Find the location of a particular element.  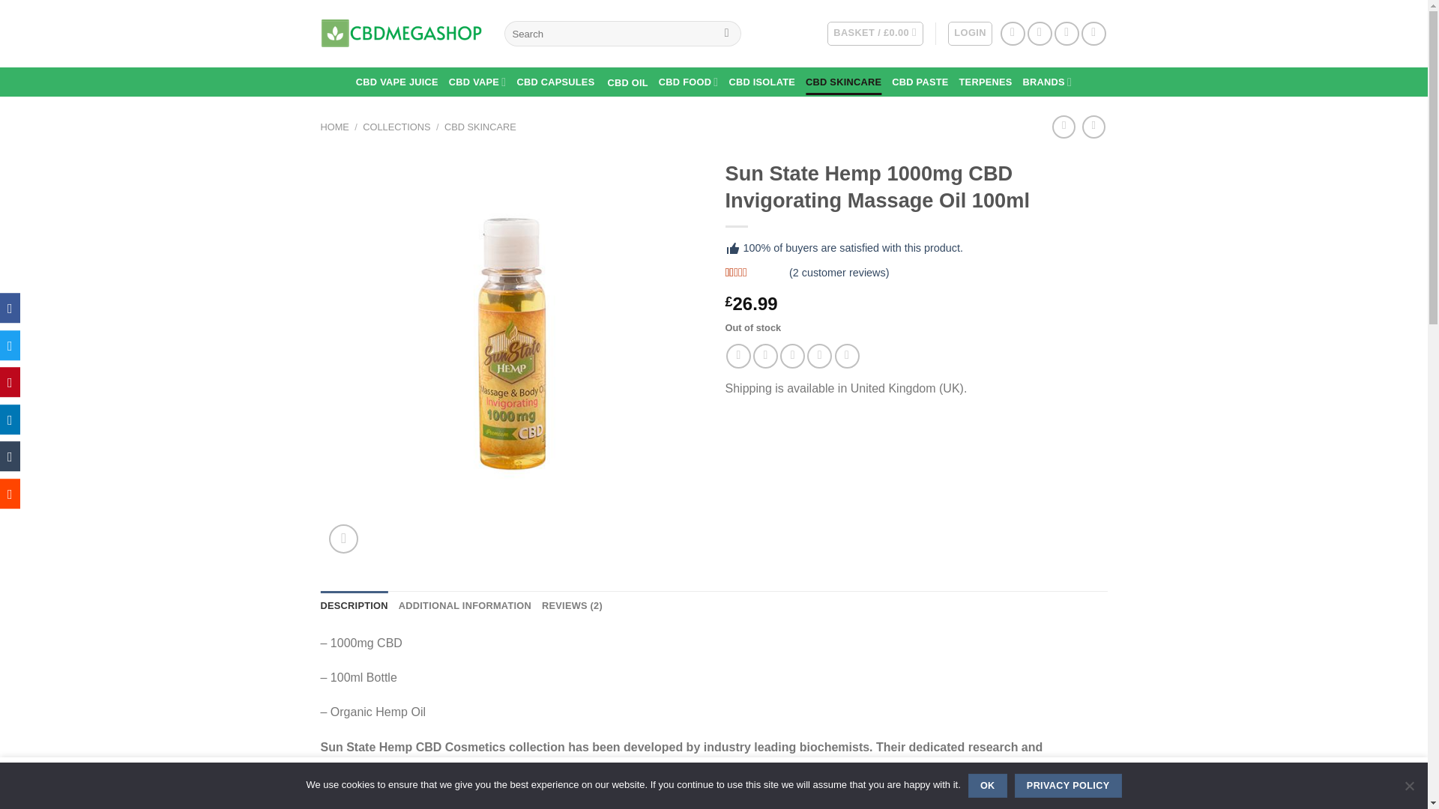

Send us an email is located at coordinates (1094, 34).